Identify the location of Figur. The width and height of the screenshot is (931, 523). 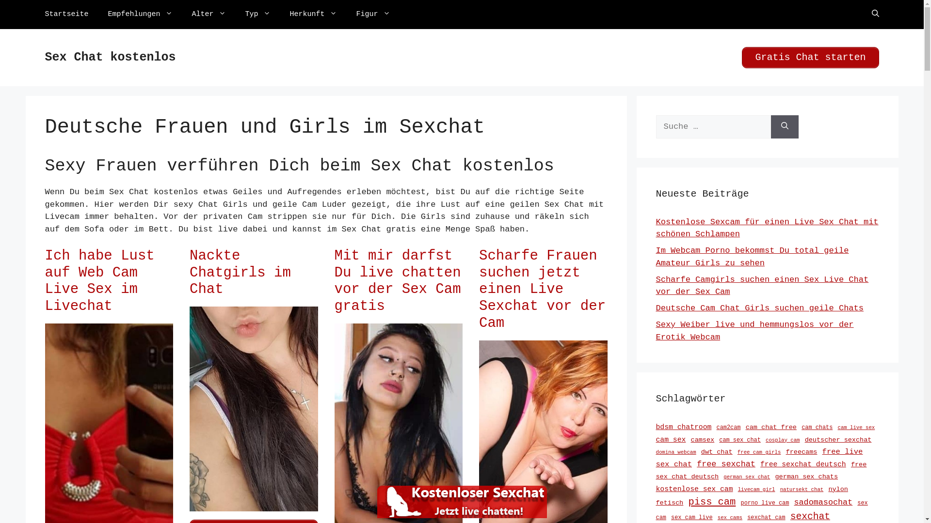
(373, 15).